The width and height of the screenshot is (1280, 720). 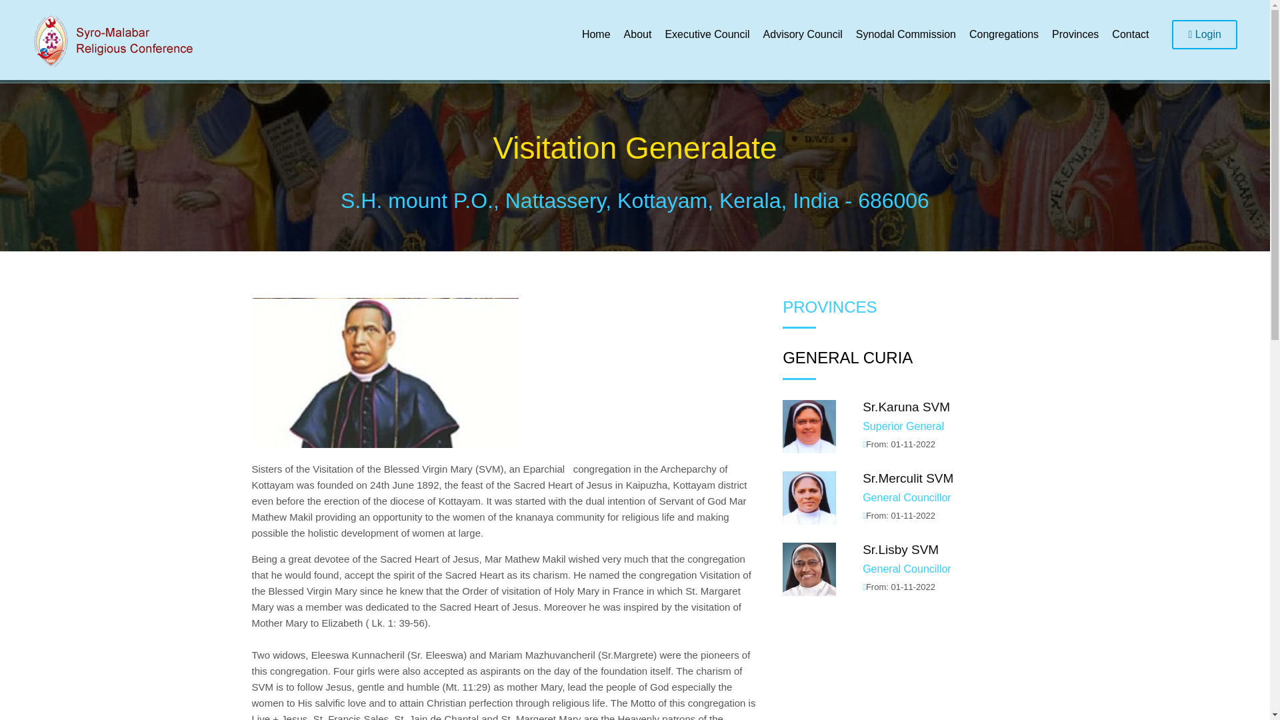 What do you see at coordinates (907, 497) in the screenshot?
I see `General Councillor` at bounding box center [907, 497].